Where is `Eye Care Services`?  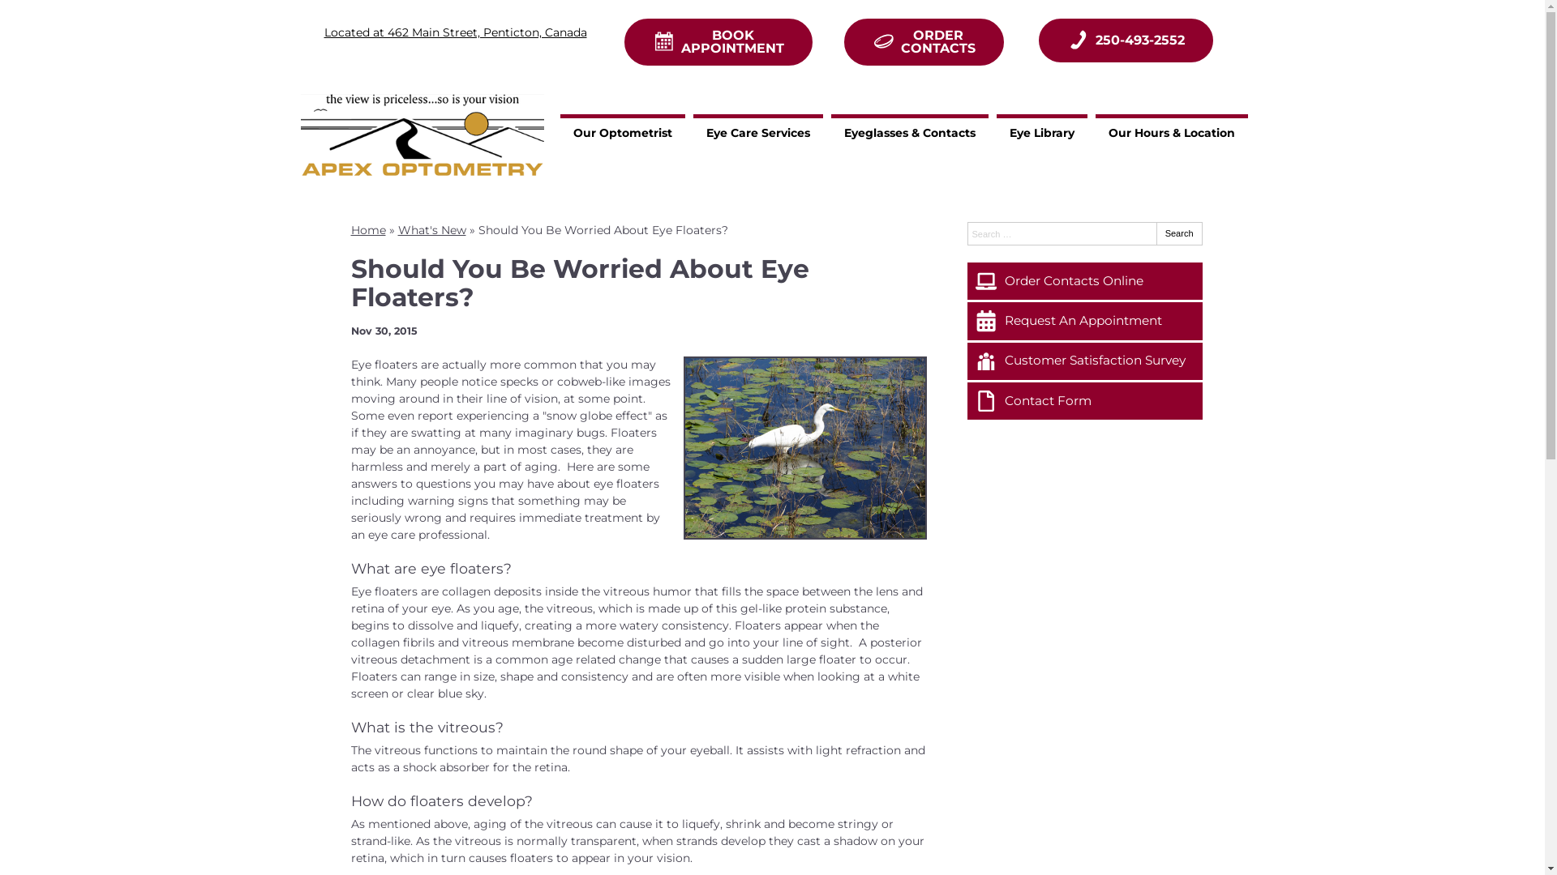 Eye Care Services is located at coordinates (758, 131).